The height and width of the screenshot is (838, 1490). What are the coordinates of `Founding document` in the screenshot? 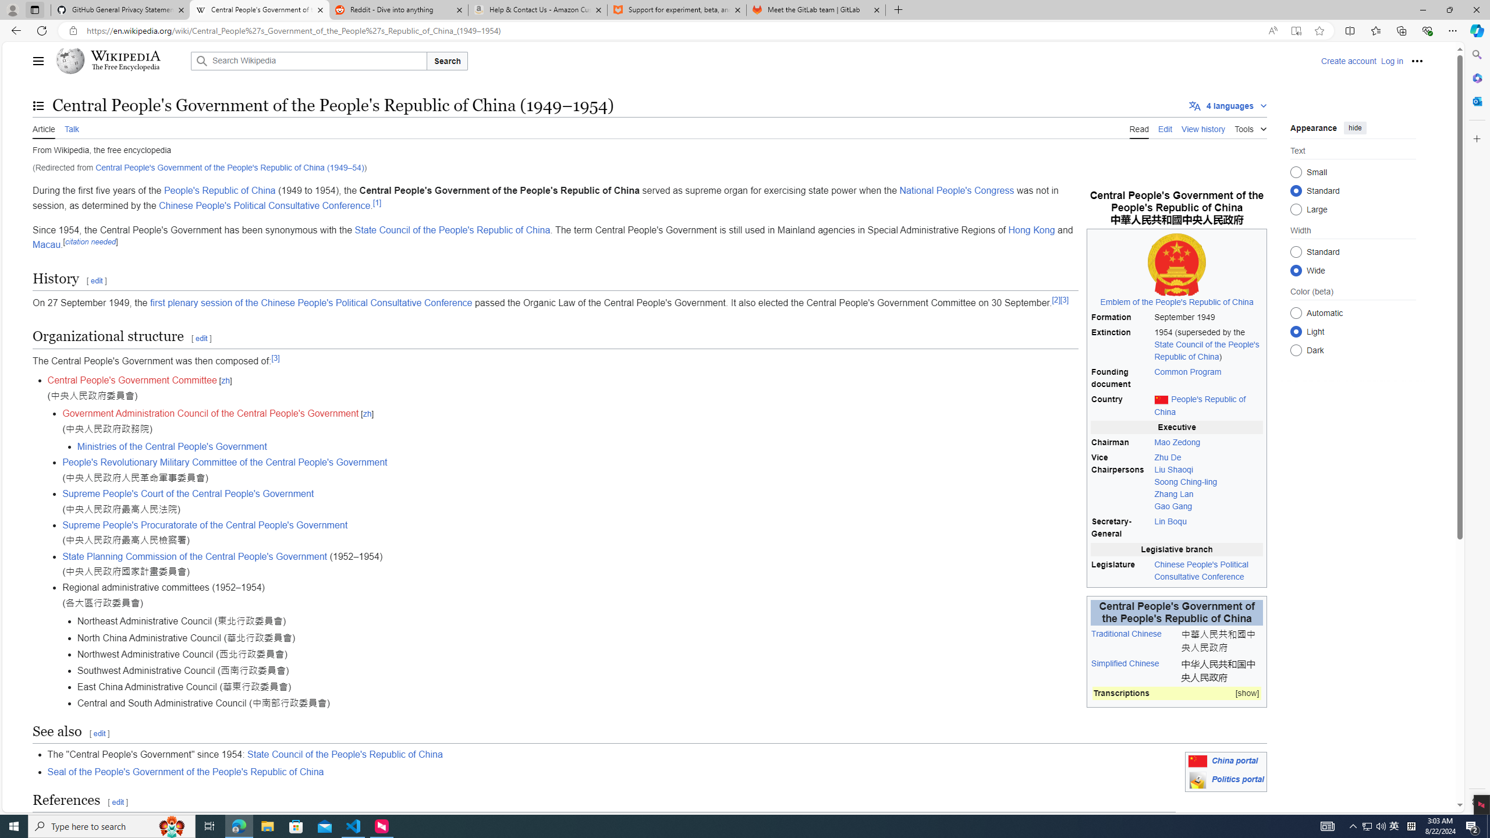 It's located at (1121, 378).